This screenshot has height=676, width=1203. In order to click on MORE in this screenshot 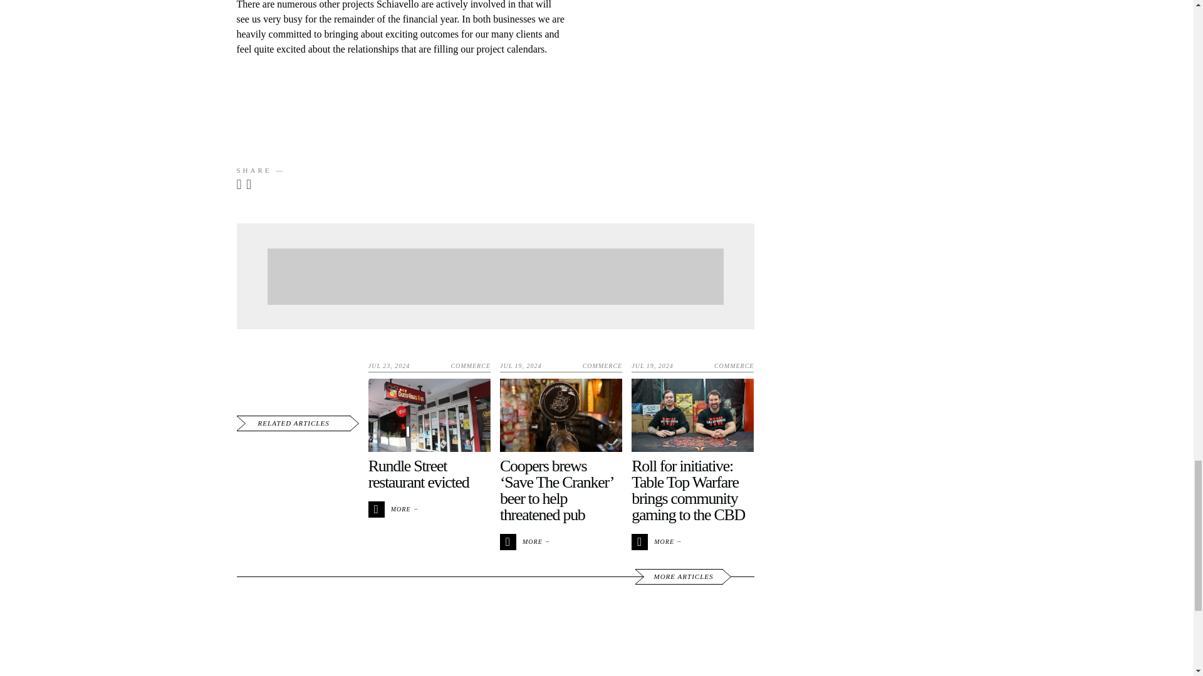, I will do `click(392, 508)`.